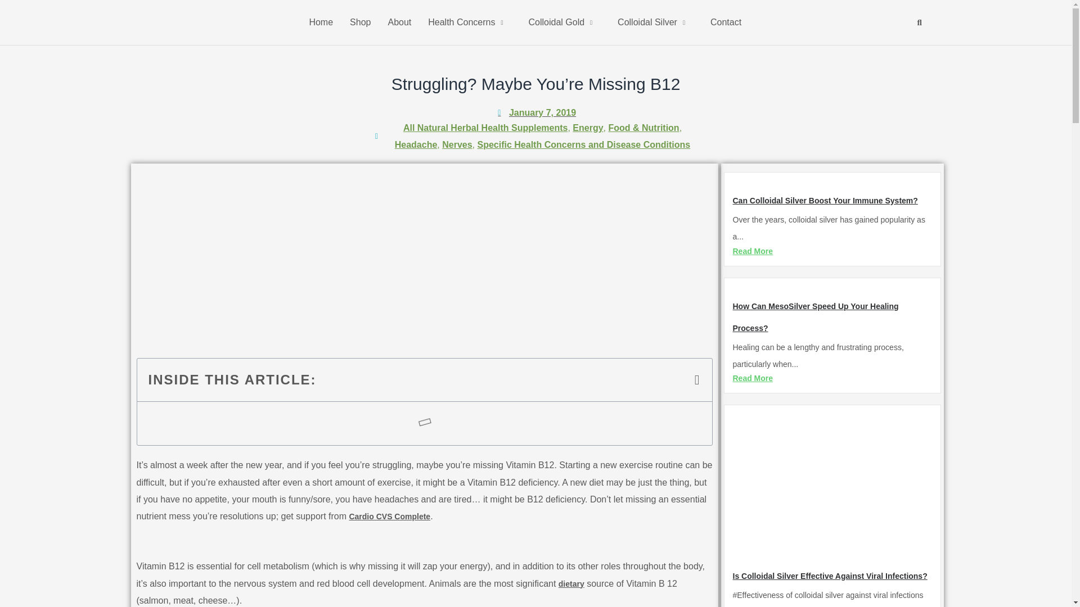 The width and height of the screenshot is (1080, 607). What do you see at coordinates (829, 576) in the screenshot?
I see `Is Colloidal Silver Effective Against Viral Infections?` at bounding box center [829, 576].